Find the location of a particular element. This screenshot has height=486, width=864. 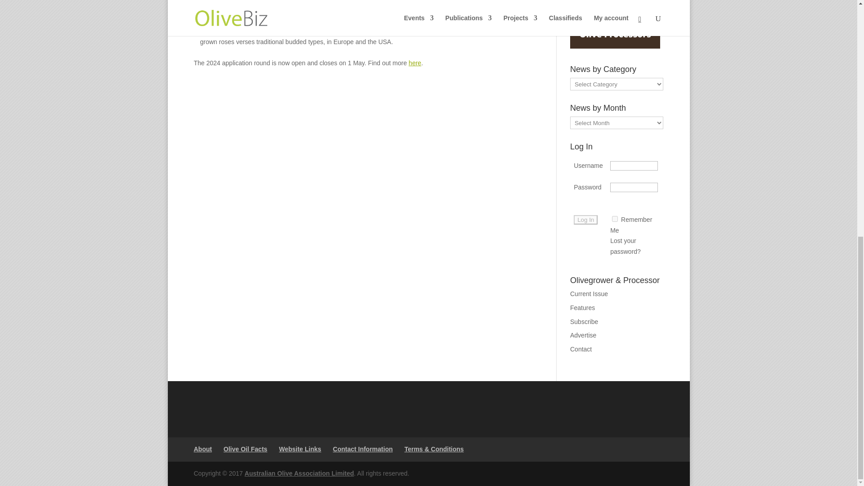

Log In is located at coordinates (585, 220).